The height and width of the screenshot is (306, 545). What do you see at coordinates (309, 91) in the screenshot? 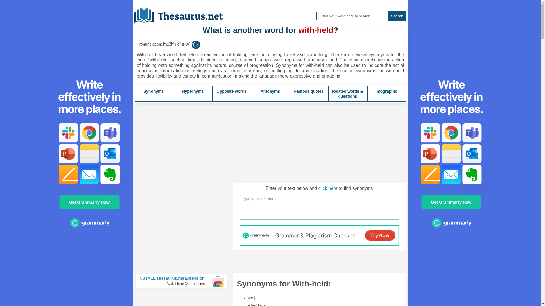
I see `Famous quotes` at bounding box center [309, 91].